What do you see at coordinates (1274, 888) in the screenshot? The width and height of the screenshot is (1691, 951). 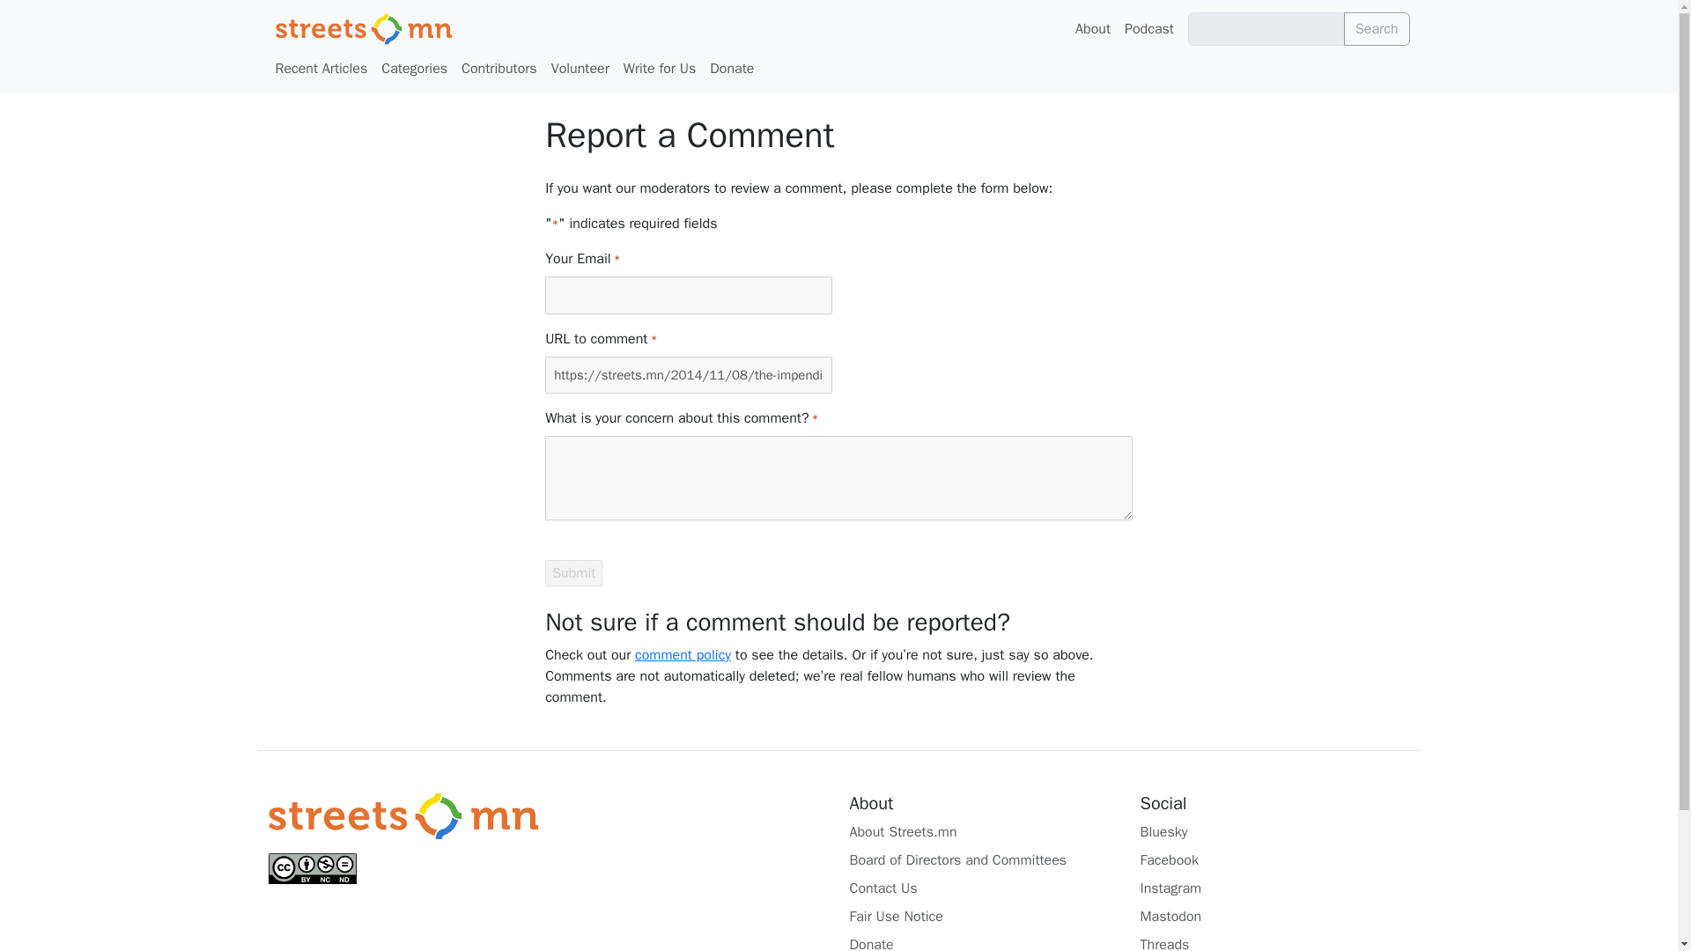 I see `Instagram` at bounding box center [1274, 888].